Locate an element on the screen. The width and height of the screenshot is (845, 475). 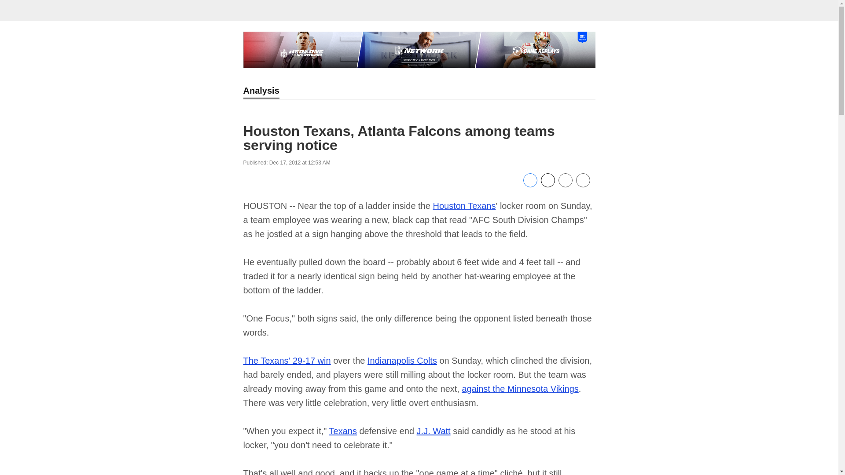
against the Minnesota Vikings is located at coordinates (519, 389).